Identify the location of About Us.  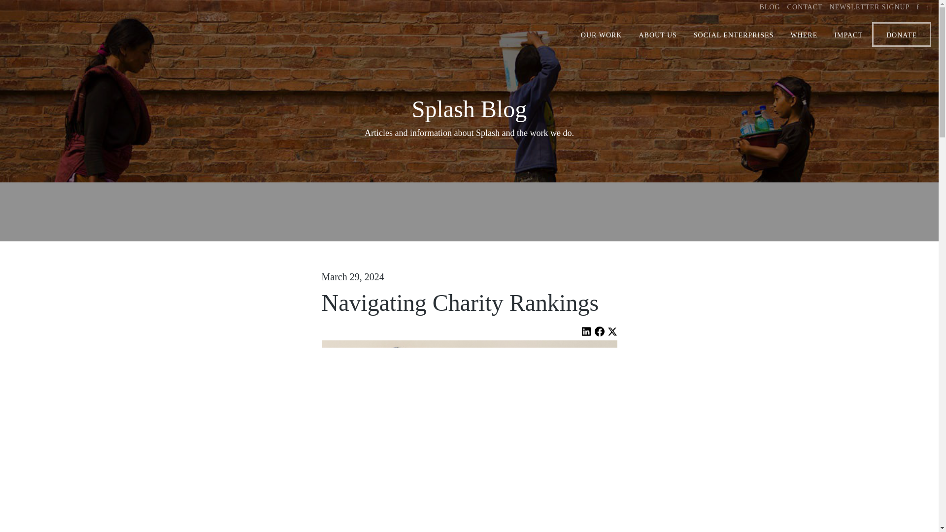
(657, 35).